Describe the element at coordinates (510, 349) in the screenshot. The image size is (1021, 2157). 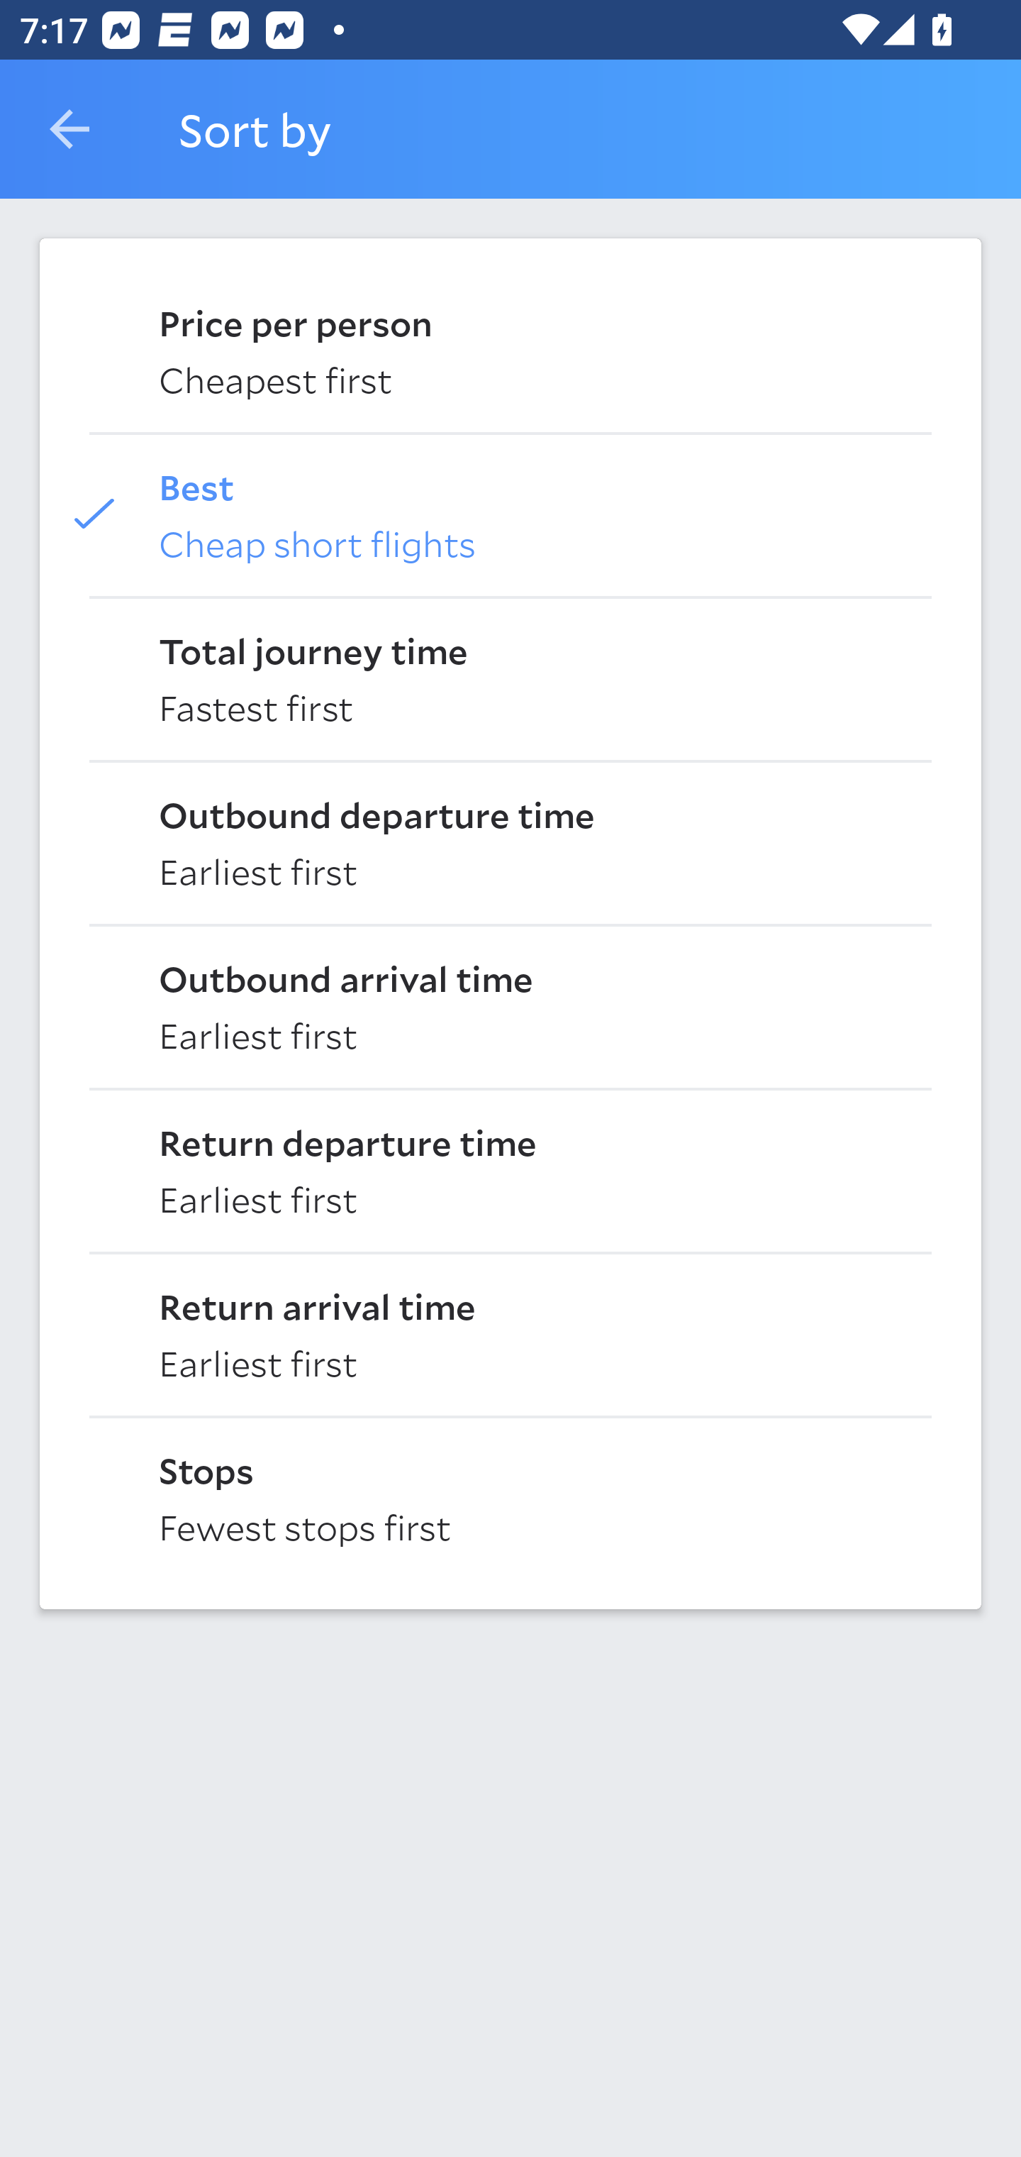
I see `Price per person Cheapest first` at that location.